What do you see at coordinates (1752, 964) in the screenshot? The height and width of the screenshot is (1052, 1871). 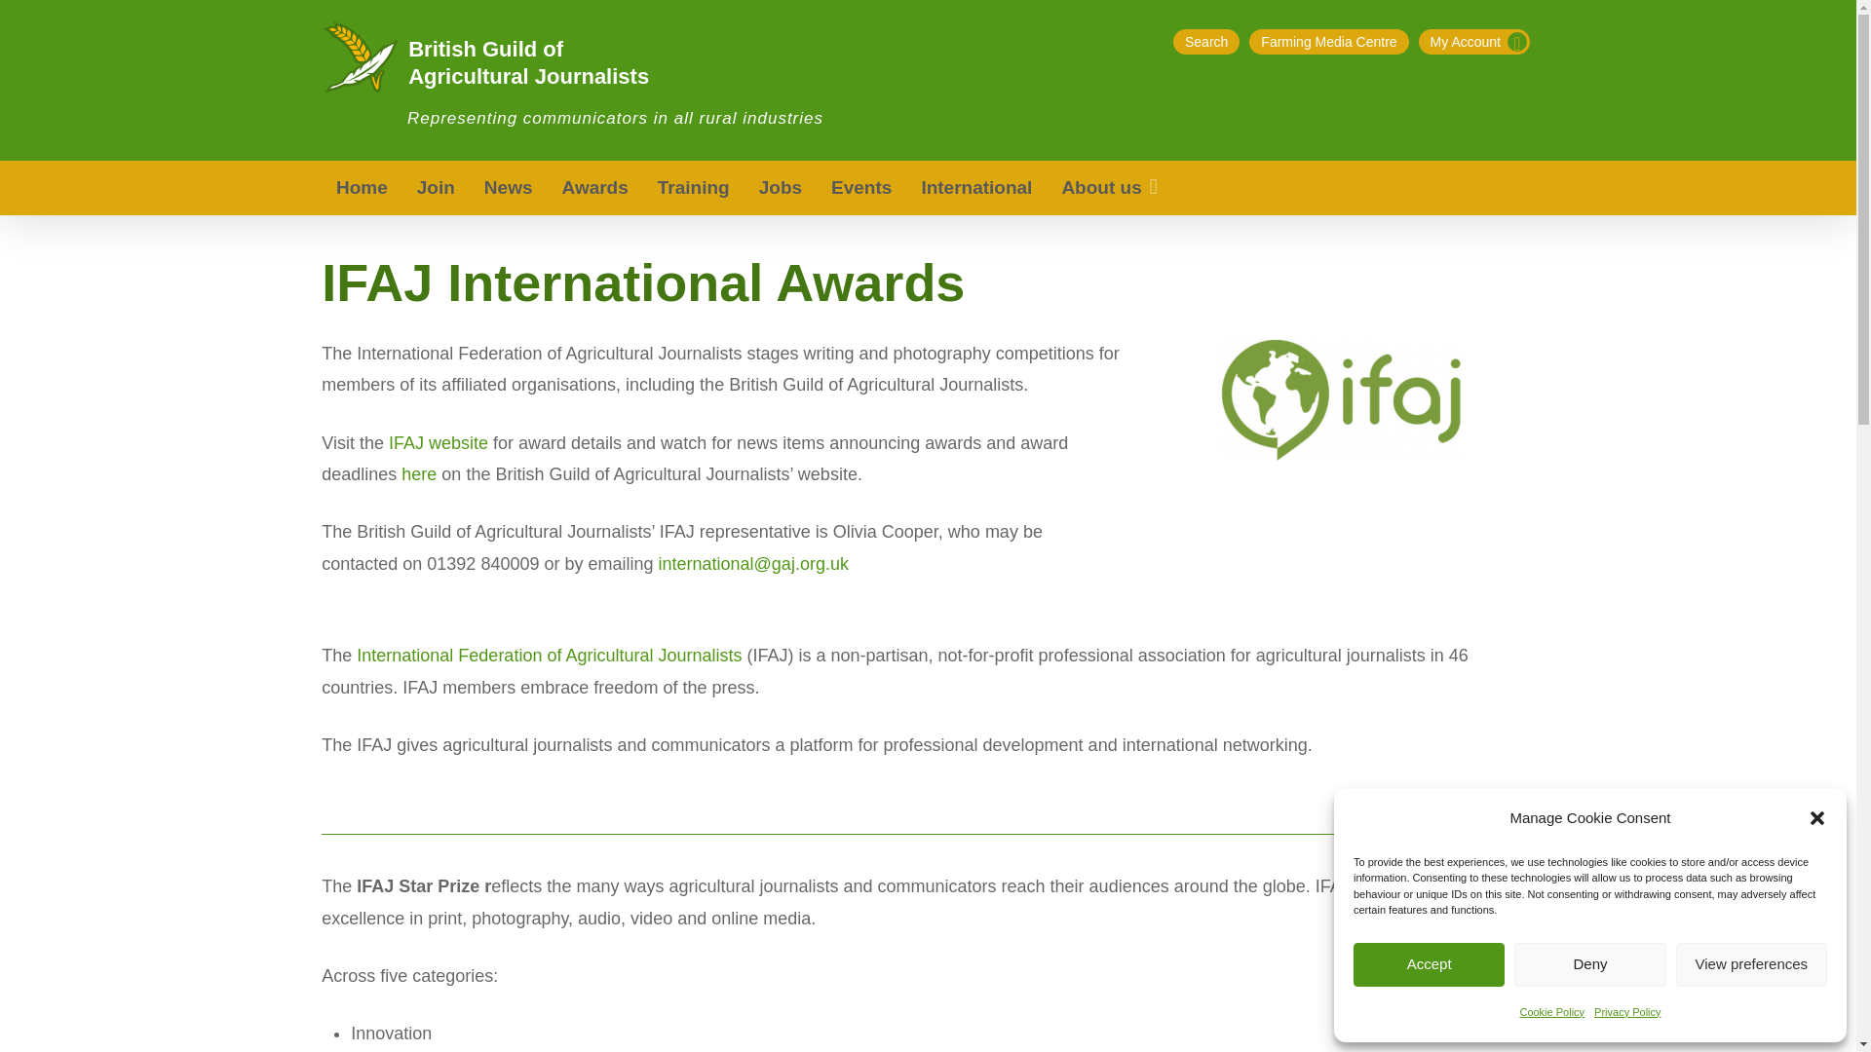 I see `View preferences` at bounding box center [1752, 964].